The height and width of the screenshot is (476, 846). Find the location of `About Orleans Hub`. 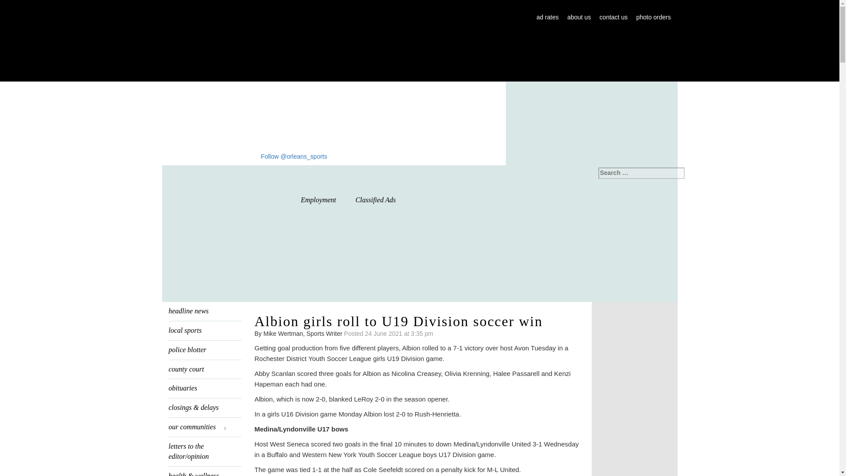

About Orleans Hub is located at coordinates (579, 17).